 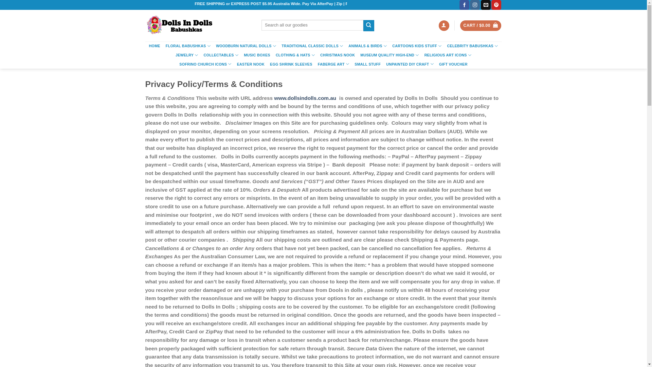 I want to click on Follow on Pinterest, so click(x=496, y=5).